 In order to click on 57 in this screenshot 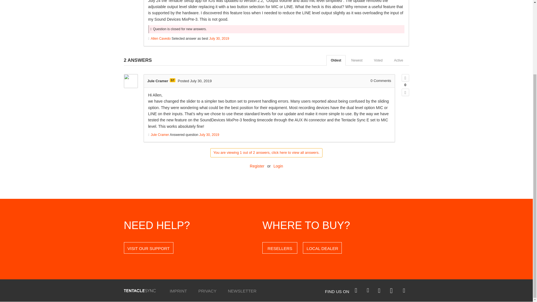, I will do `click(172, 80)`.